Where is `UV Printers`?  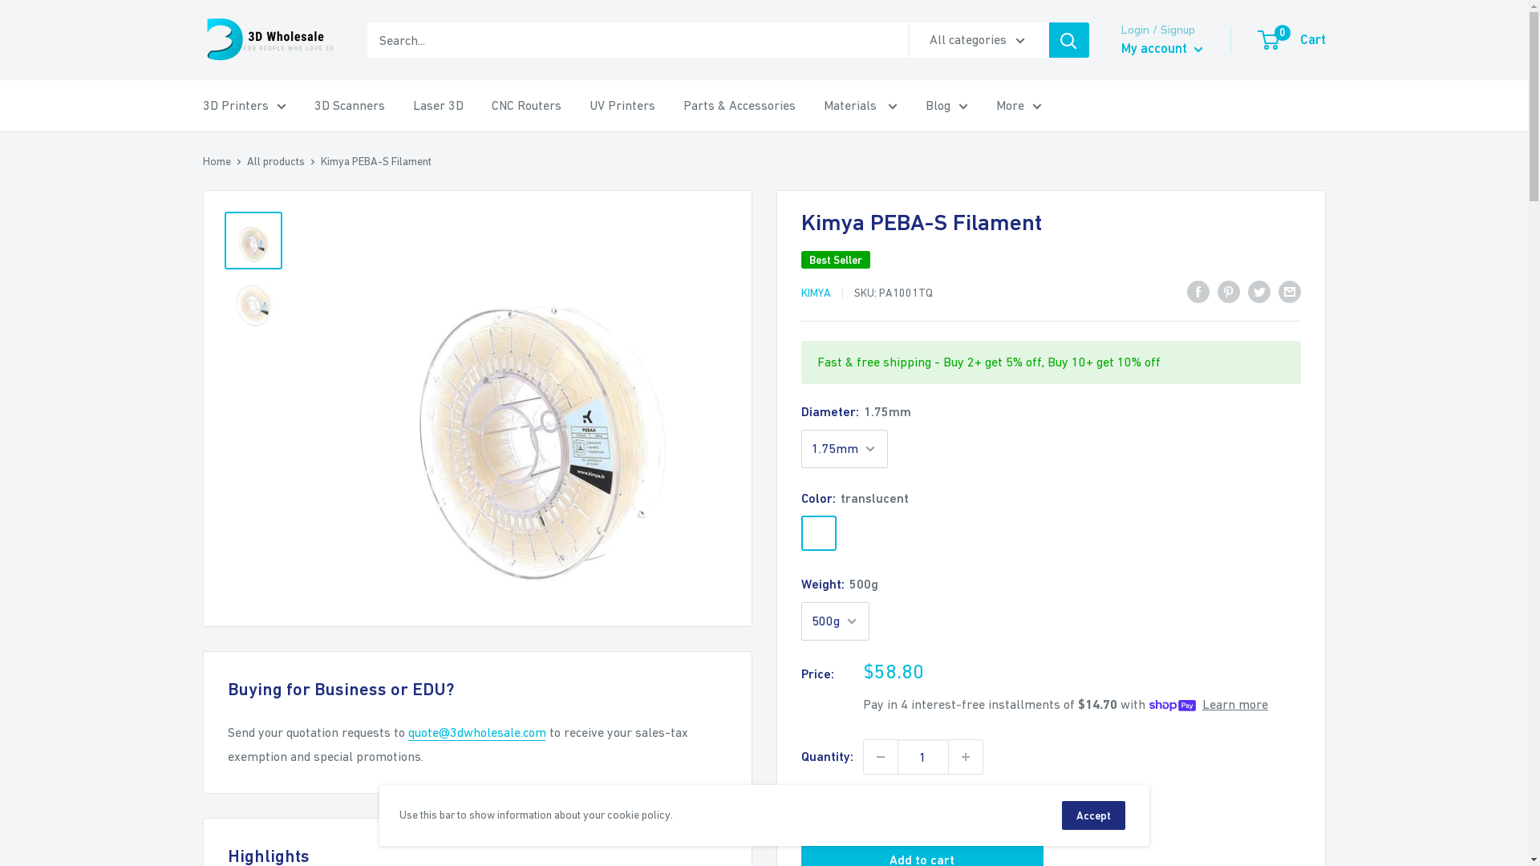
UV Printers is located at coordinates (622, 106).